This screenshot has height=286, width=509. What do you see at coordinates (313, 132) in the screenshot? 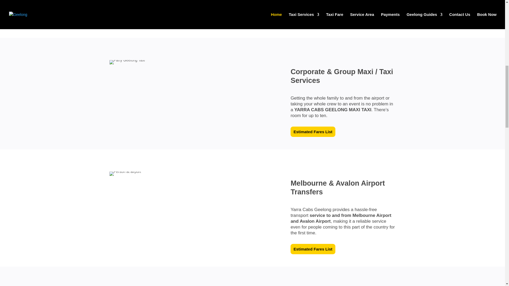
I see `Estimated Fares List` at bounding box center [313, 132].